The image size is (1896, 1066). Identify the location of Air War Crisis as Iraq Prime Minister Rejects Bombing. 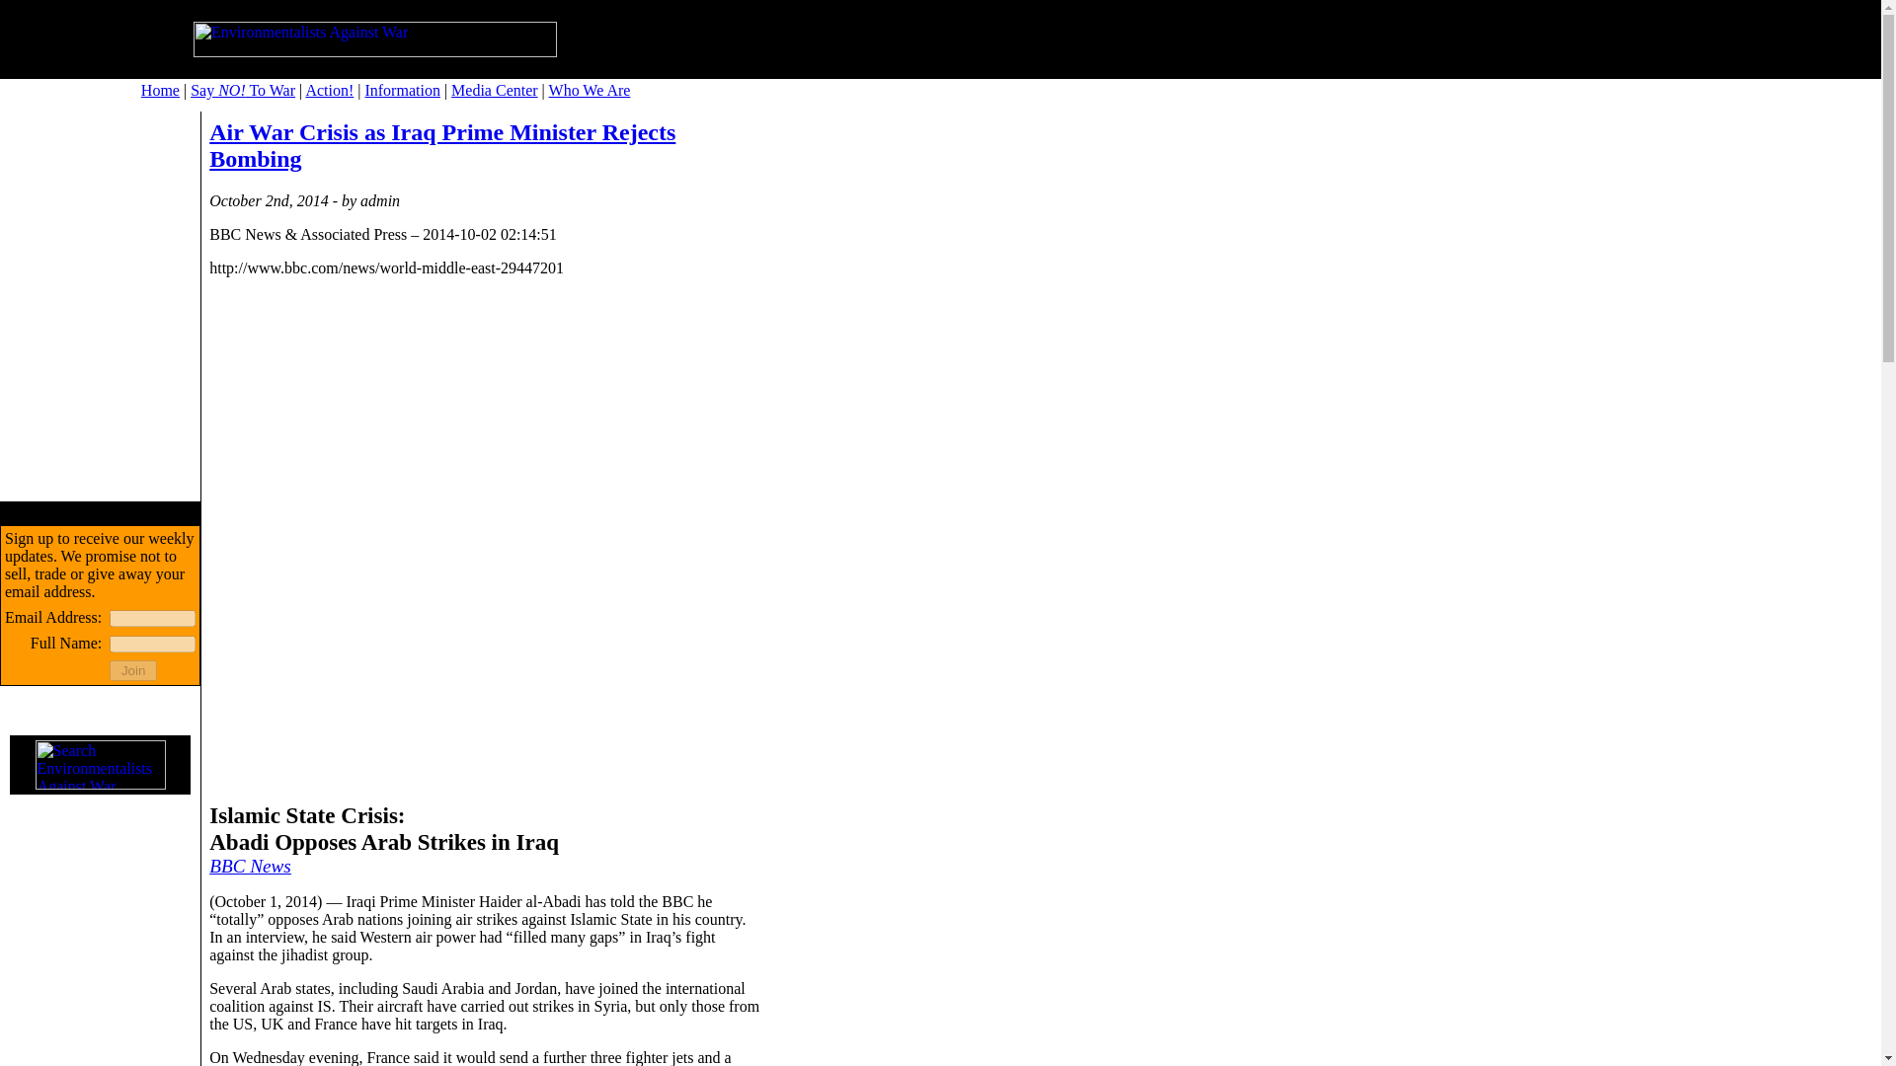
(441, 144).